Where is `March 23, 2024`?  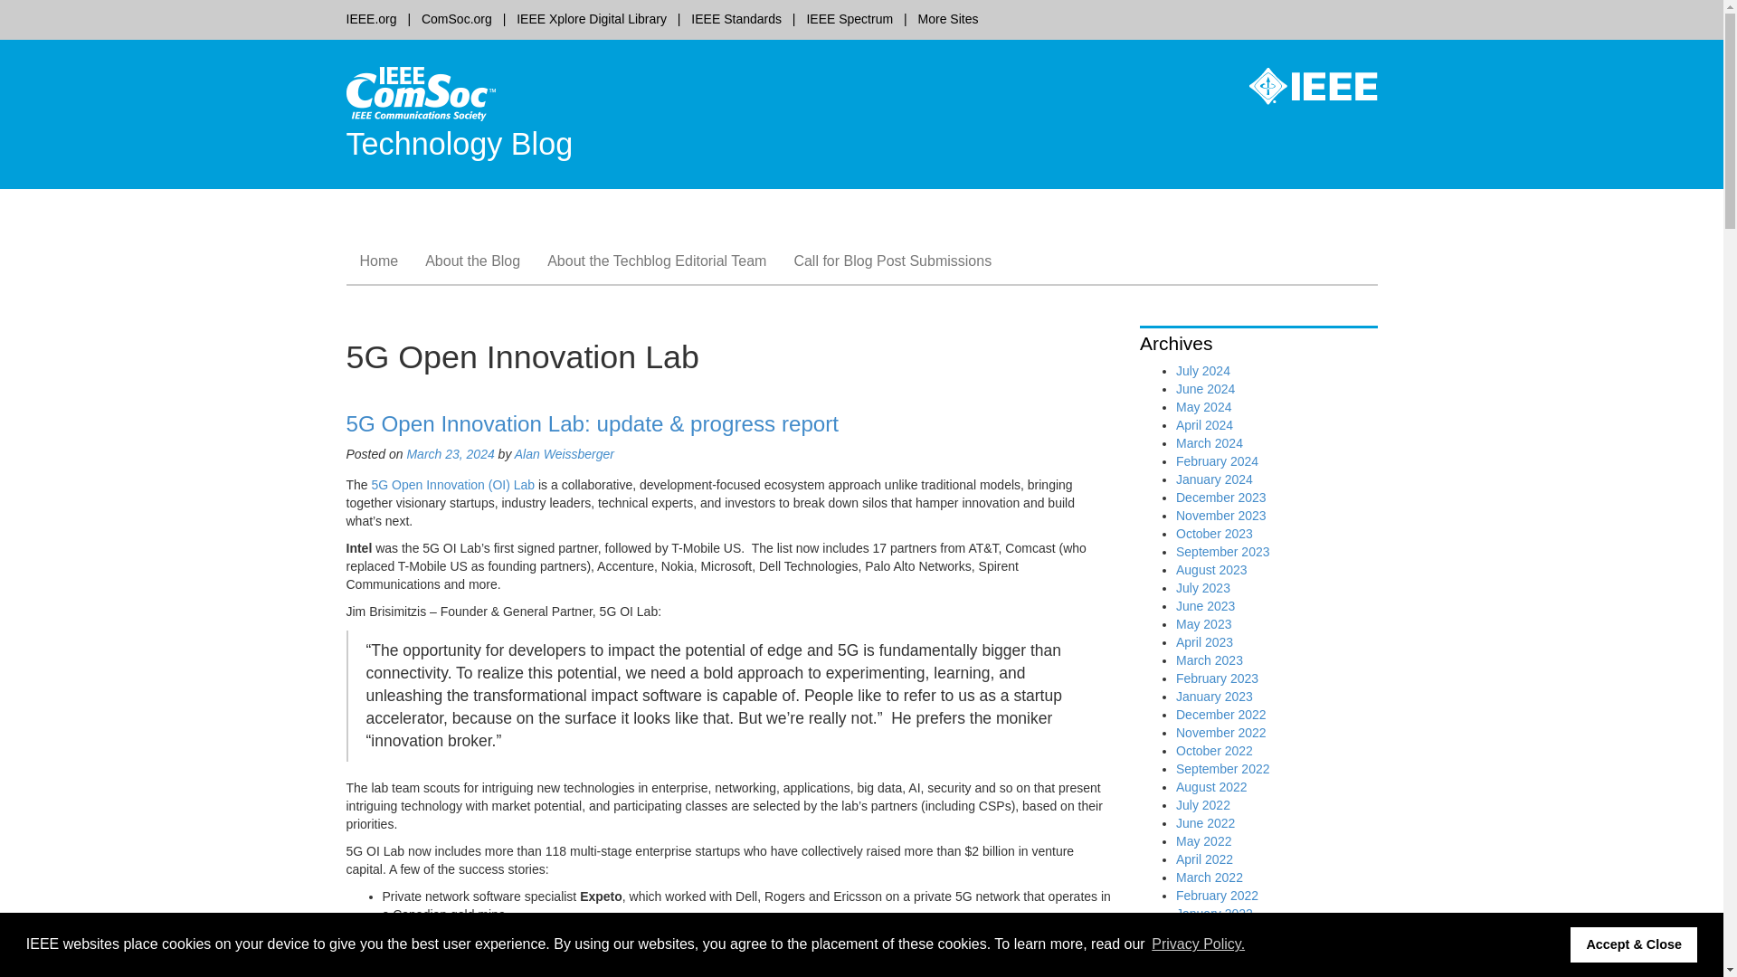
March 23, 2024 is located at coordinates (450, 453).